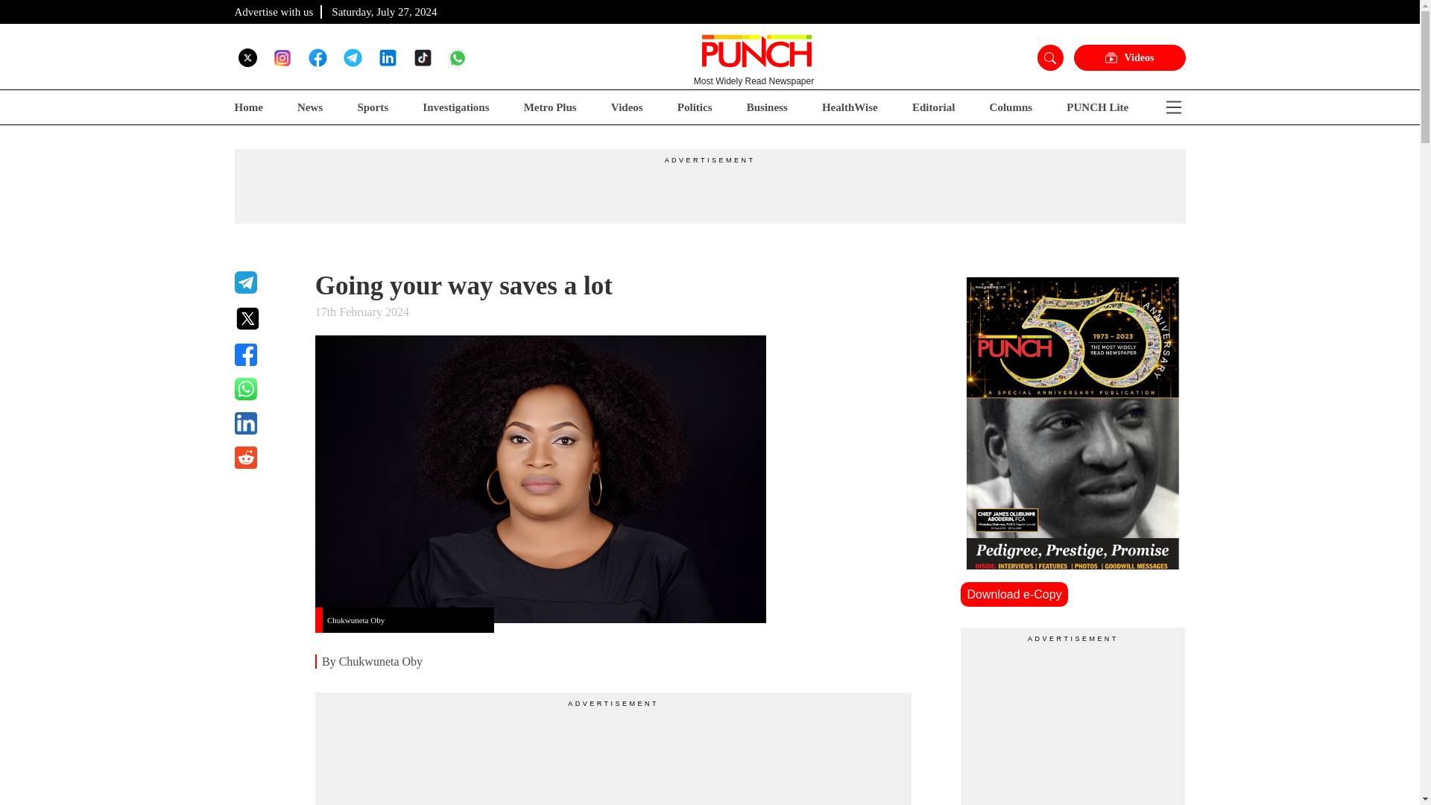  I want to click on HealthWise, so click(850, 107).